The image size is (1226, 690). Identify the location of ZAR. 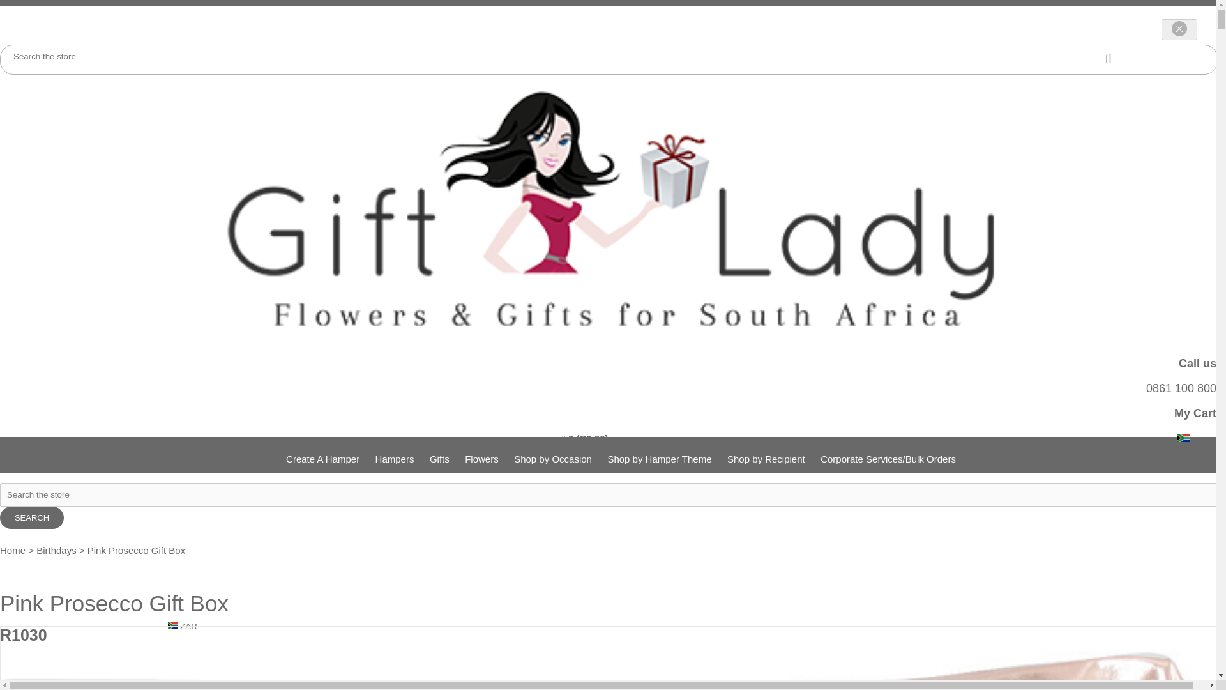
(1197, 439).